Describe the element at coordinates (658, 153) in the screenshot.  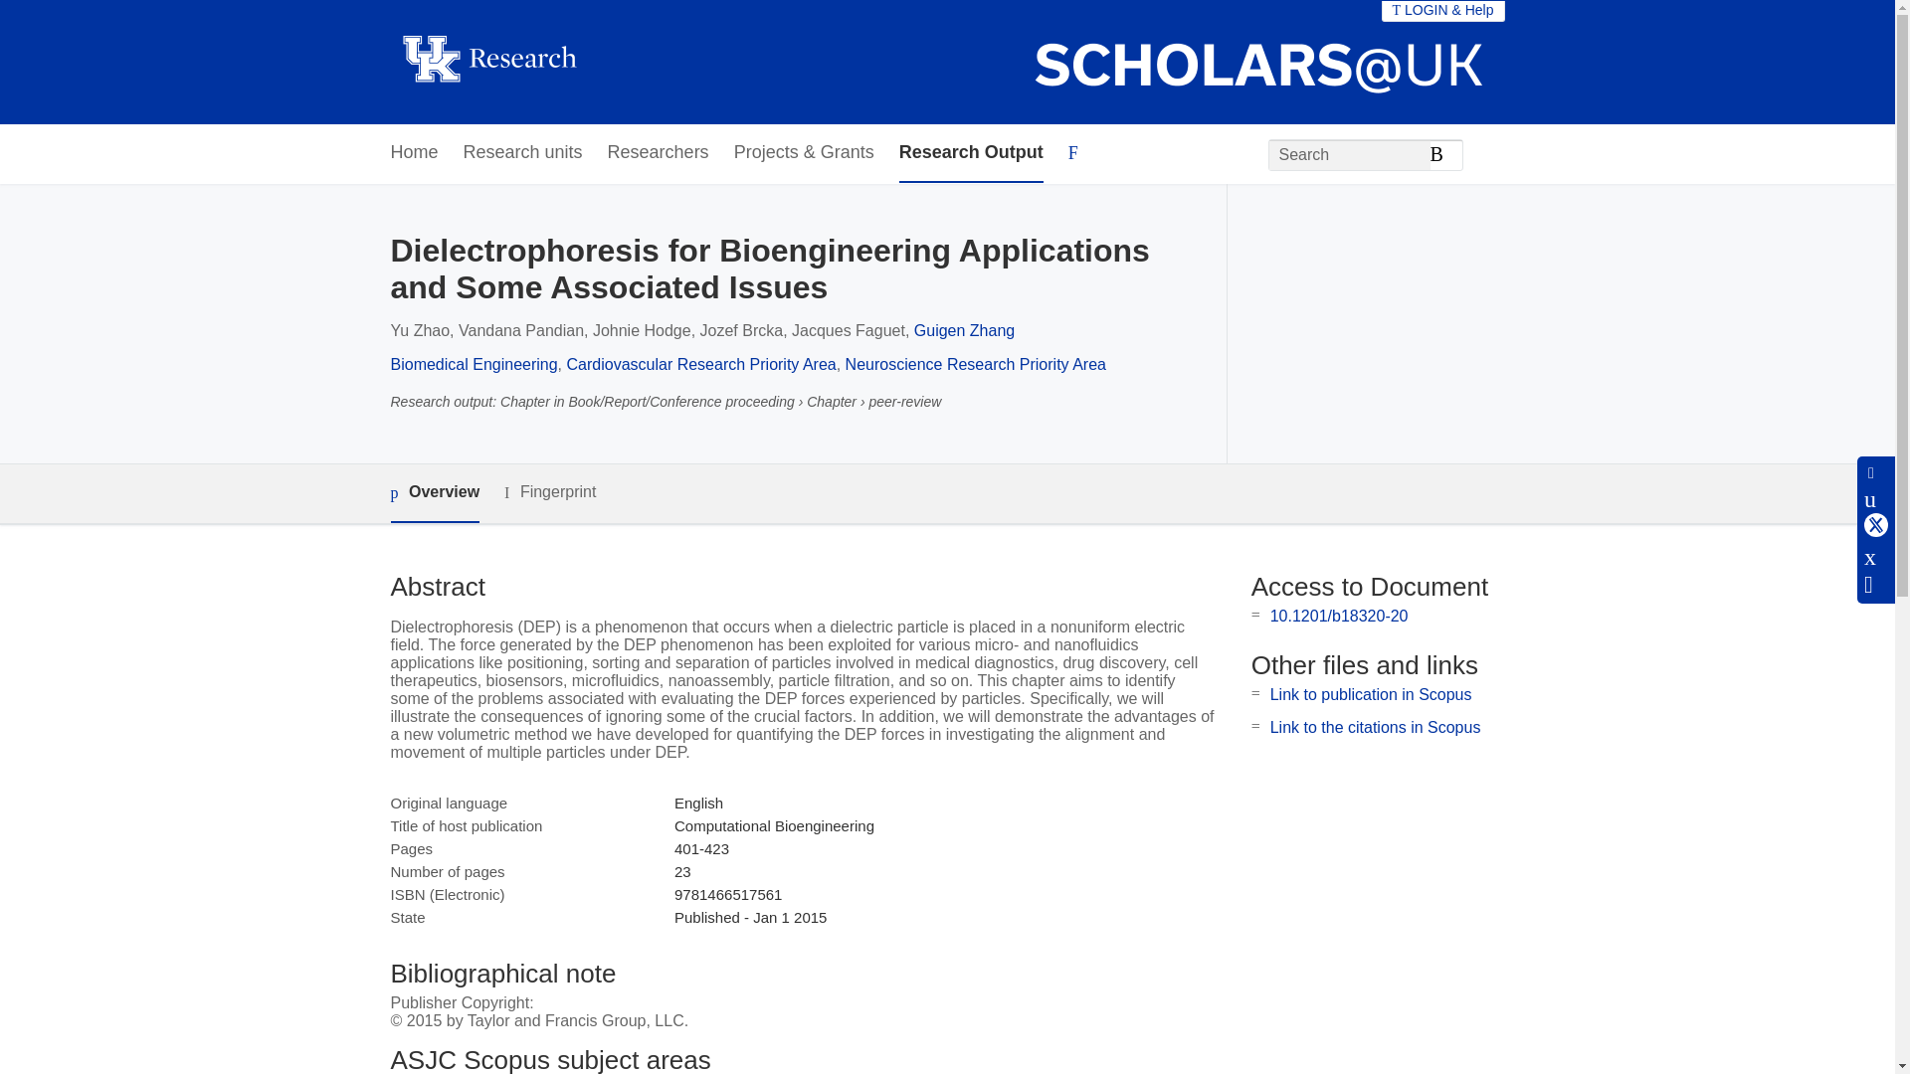
I see `Researchers` at that location.